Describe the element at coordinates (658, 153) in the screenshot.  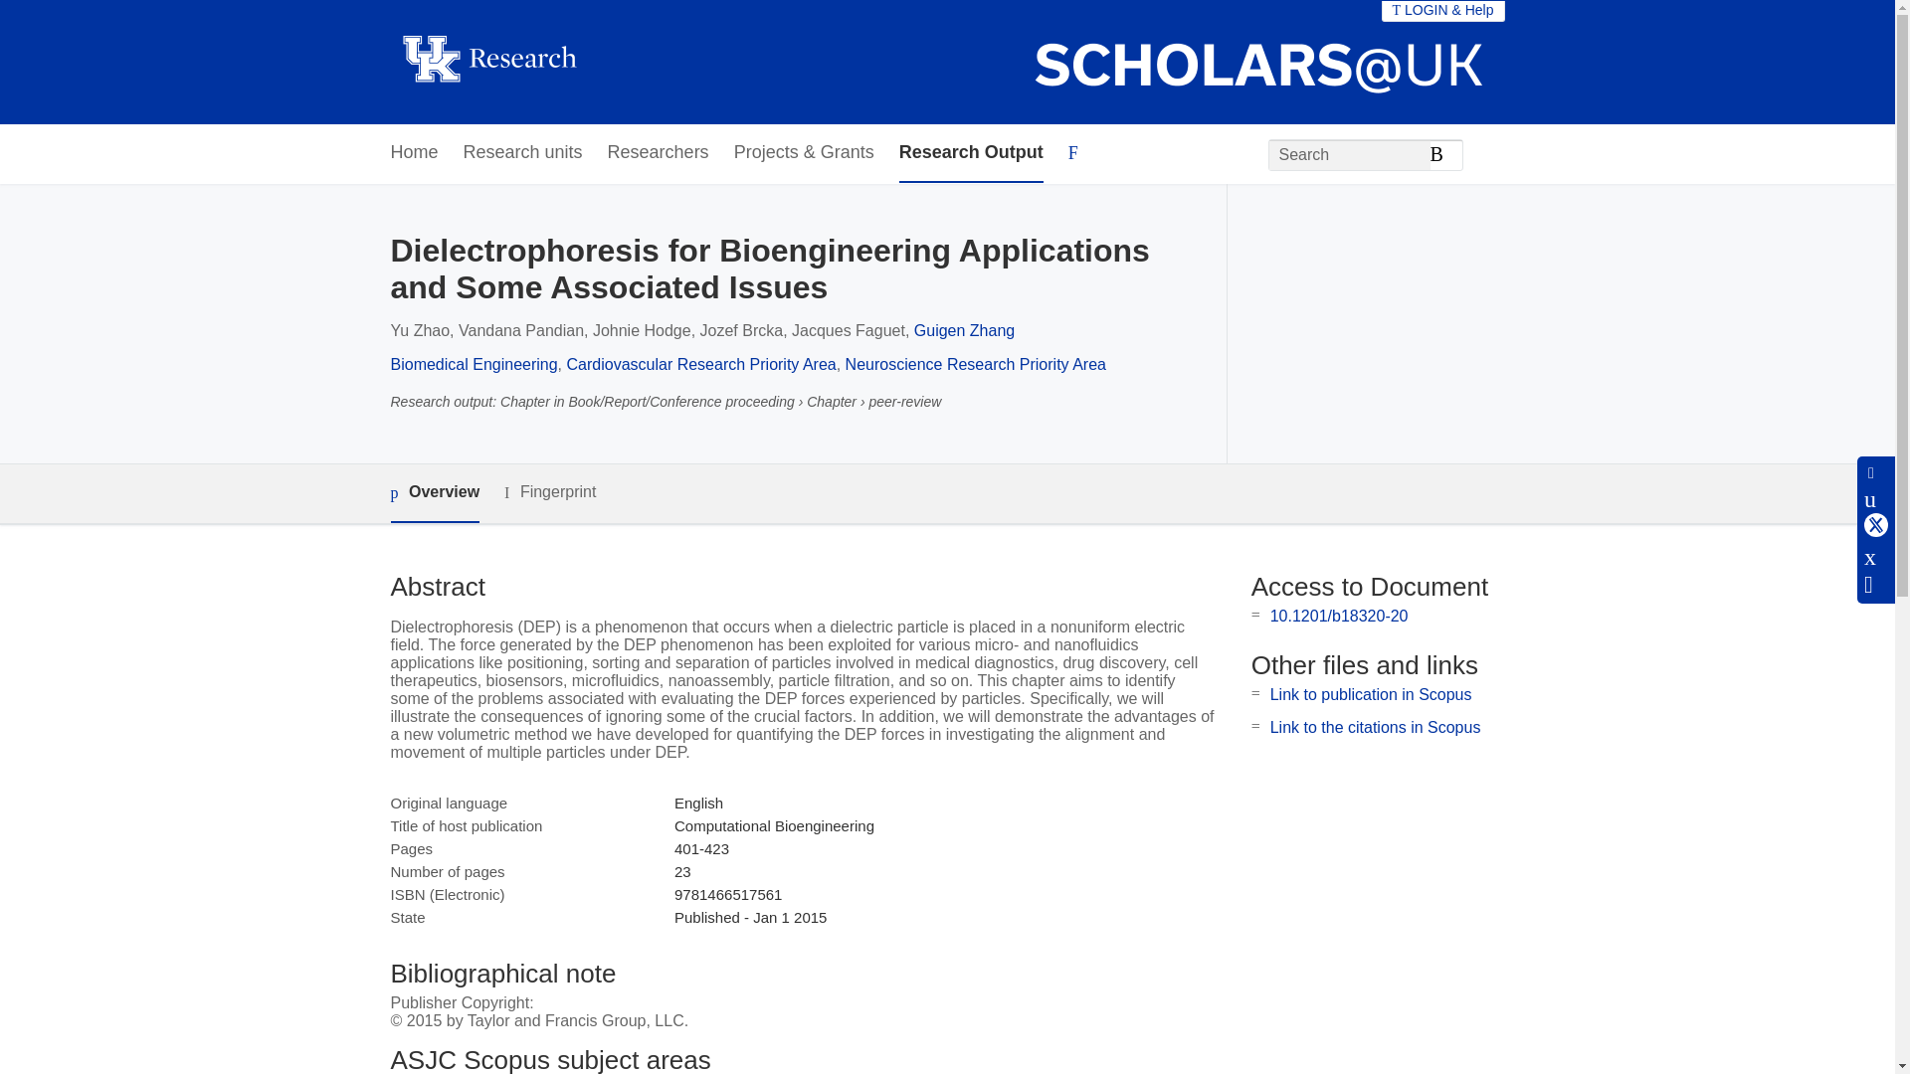
I see `Researchers` at that location.